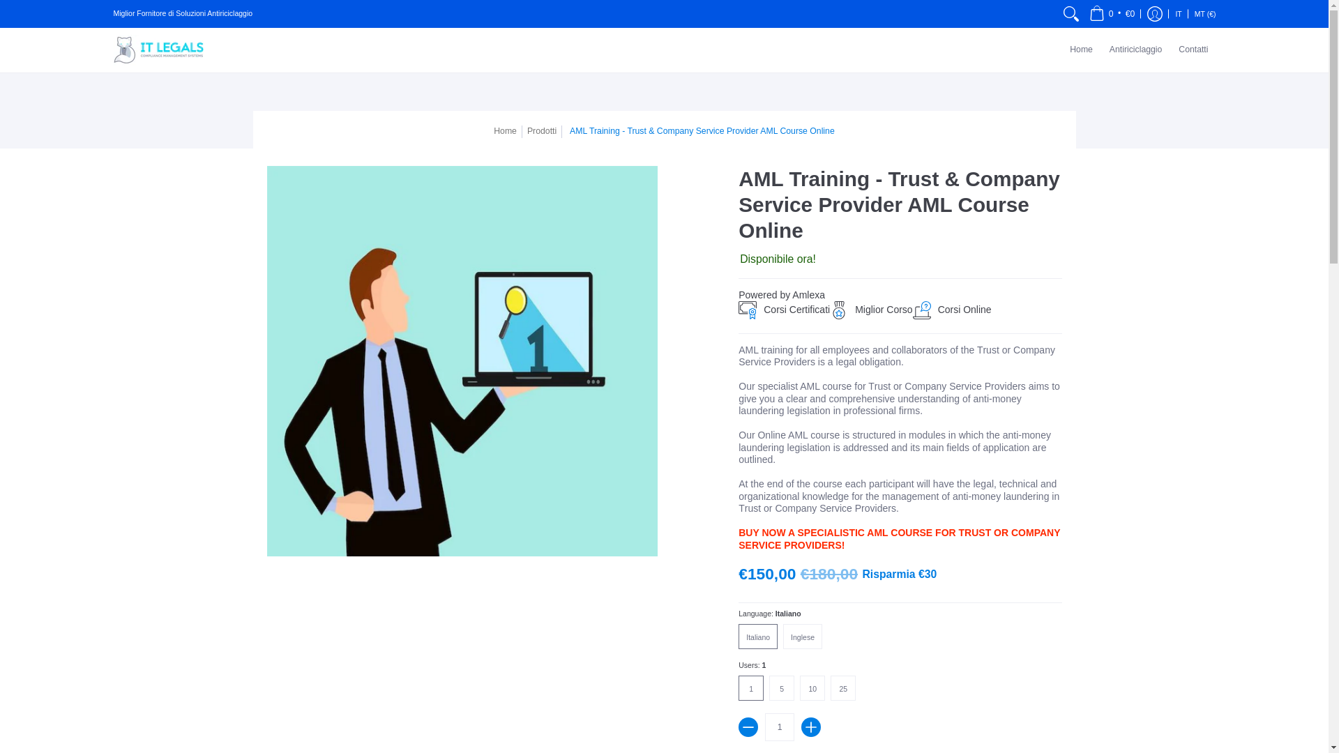  Describe the element at coordinates (815, 687) in the screenshot. I see `10` at that location.